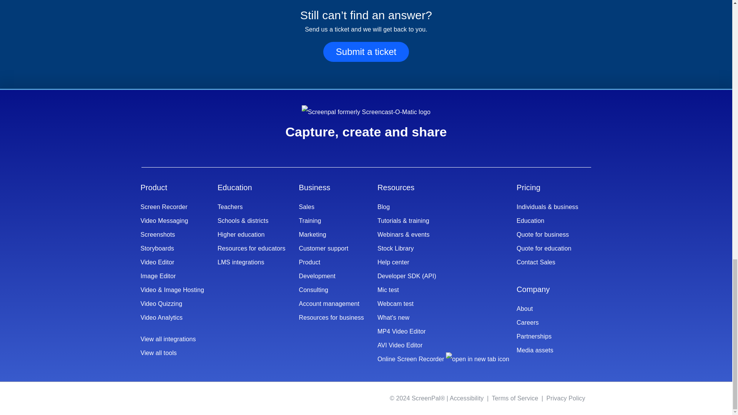 The height and width of the screenshot is (415, 738). What do you see at coordinates (331, 276) in the screenshot?
I see `Development` at bounding box center [331, 276].